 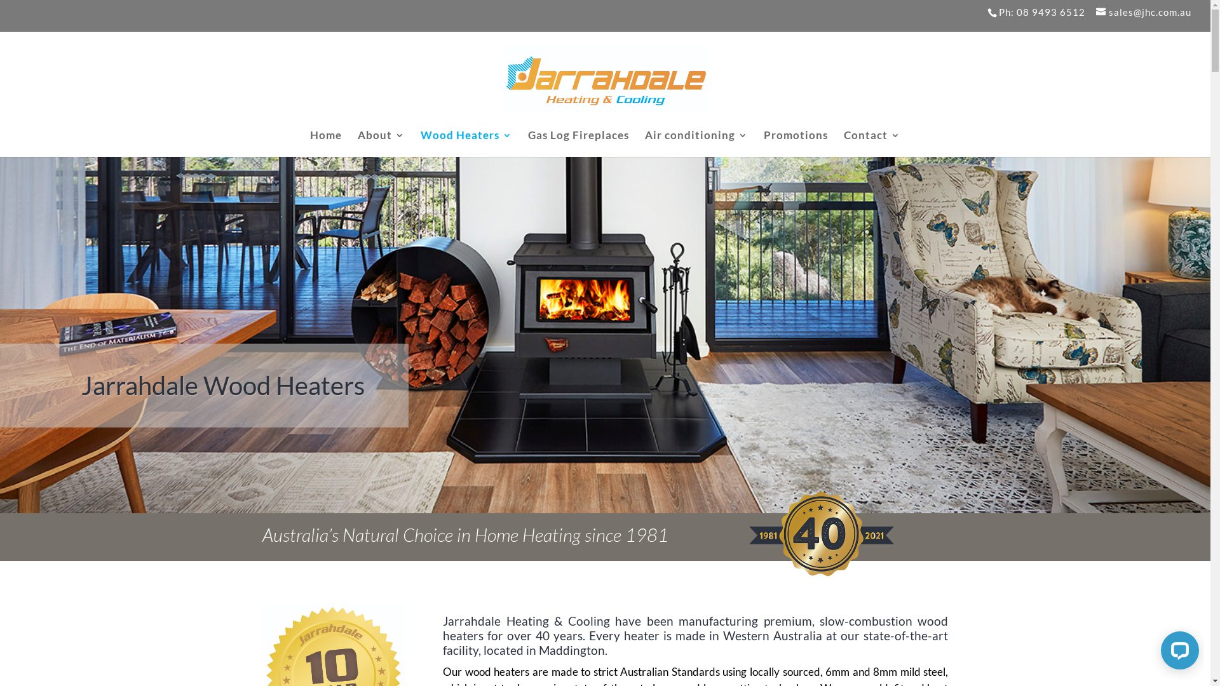 I want to click on sales@jhc.com.au, so click(x=1144, y=12).